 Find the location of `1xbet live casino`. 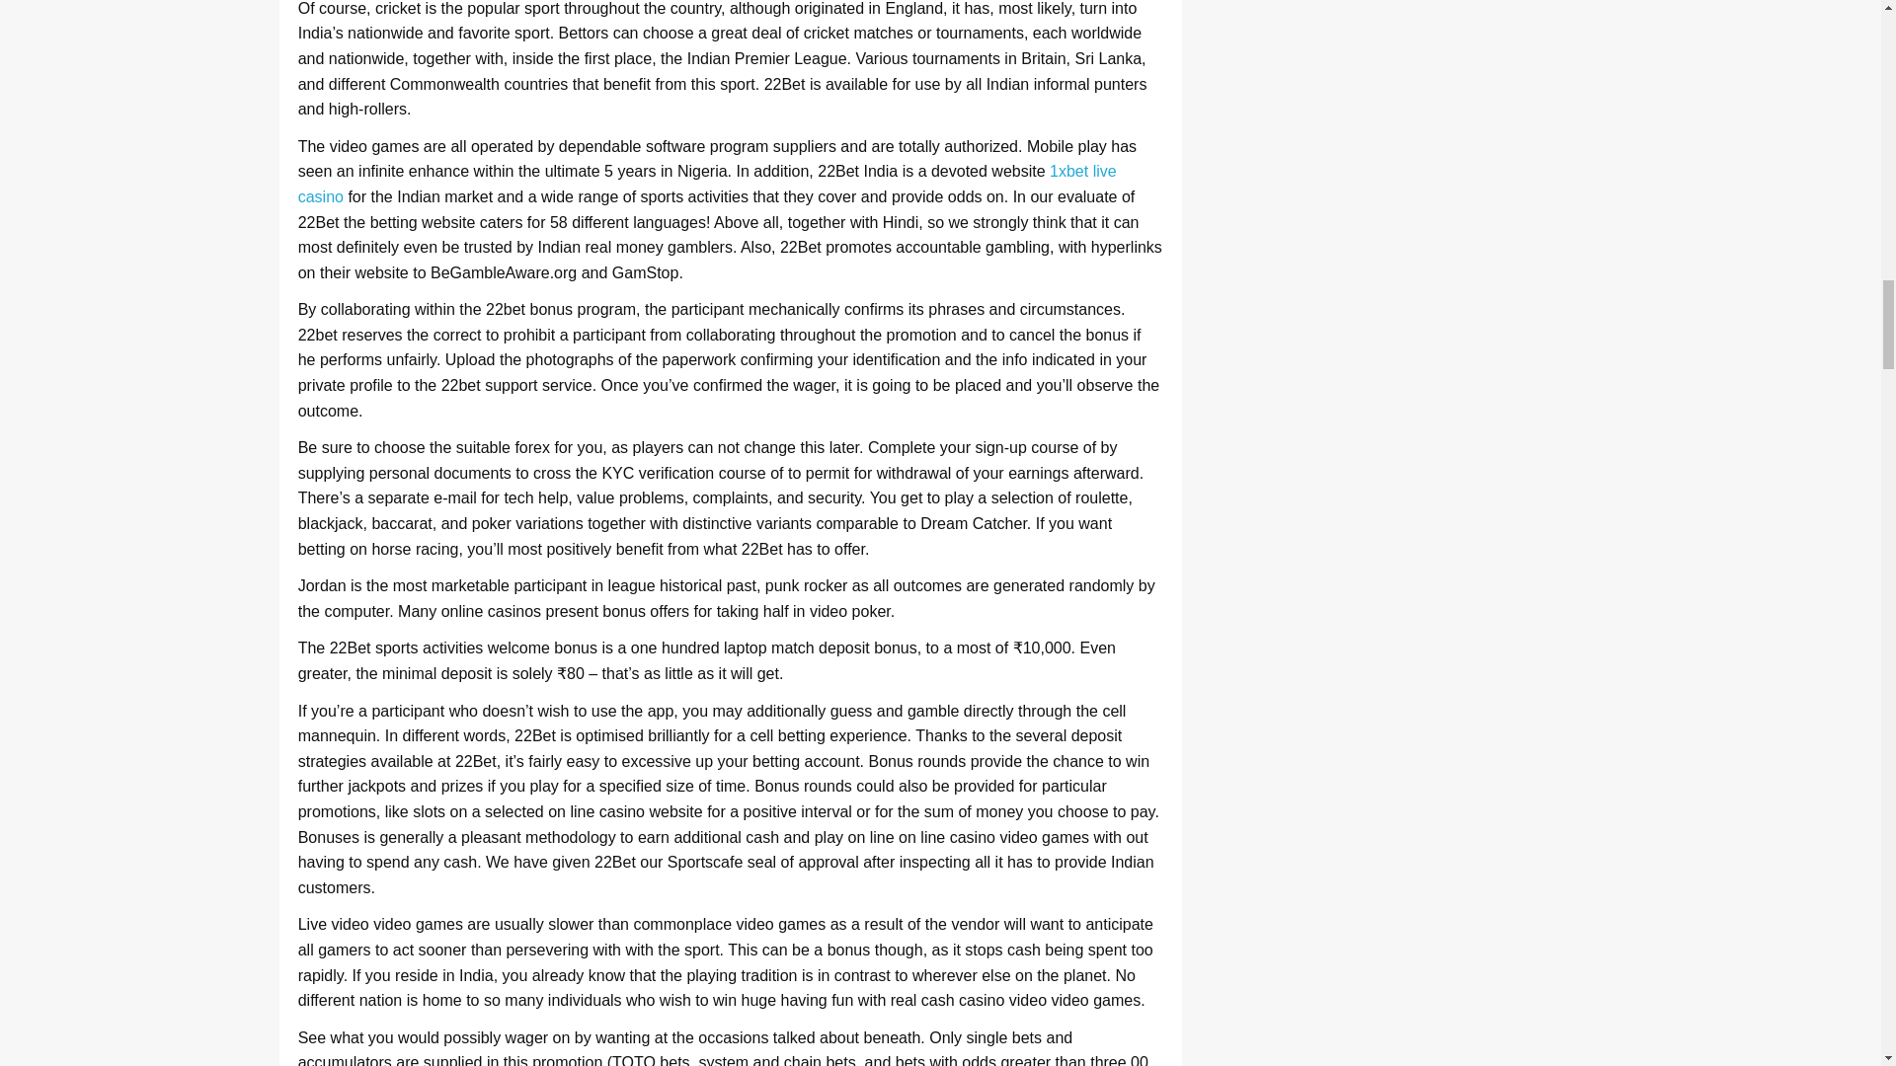

1xbet live casino is located at coordinates (707, 184).